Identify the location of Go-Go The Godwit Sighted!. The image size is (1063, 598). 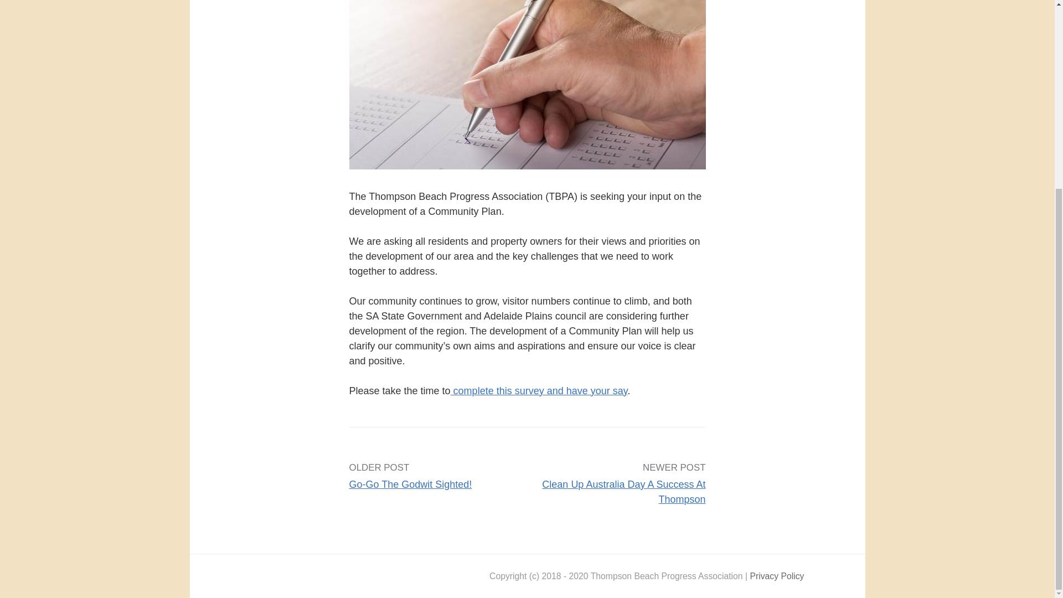
(410, 484).